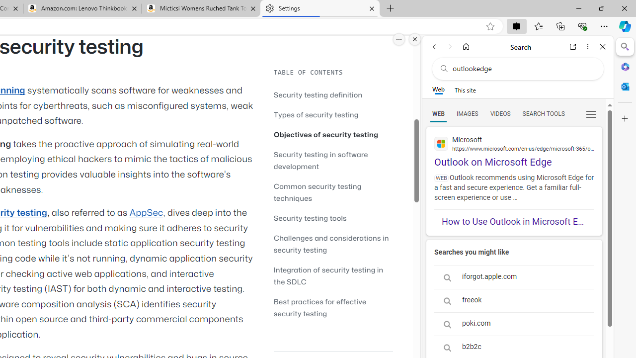  What do you see at coordinates (333, 218) in the screenshot?
I see `Security testing tools` at bounding box center [333, 218].